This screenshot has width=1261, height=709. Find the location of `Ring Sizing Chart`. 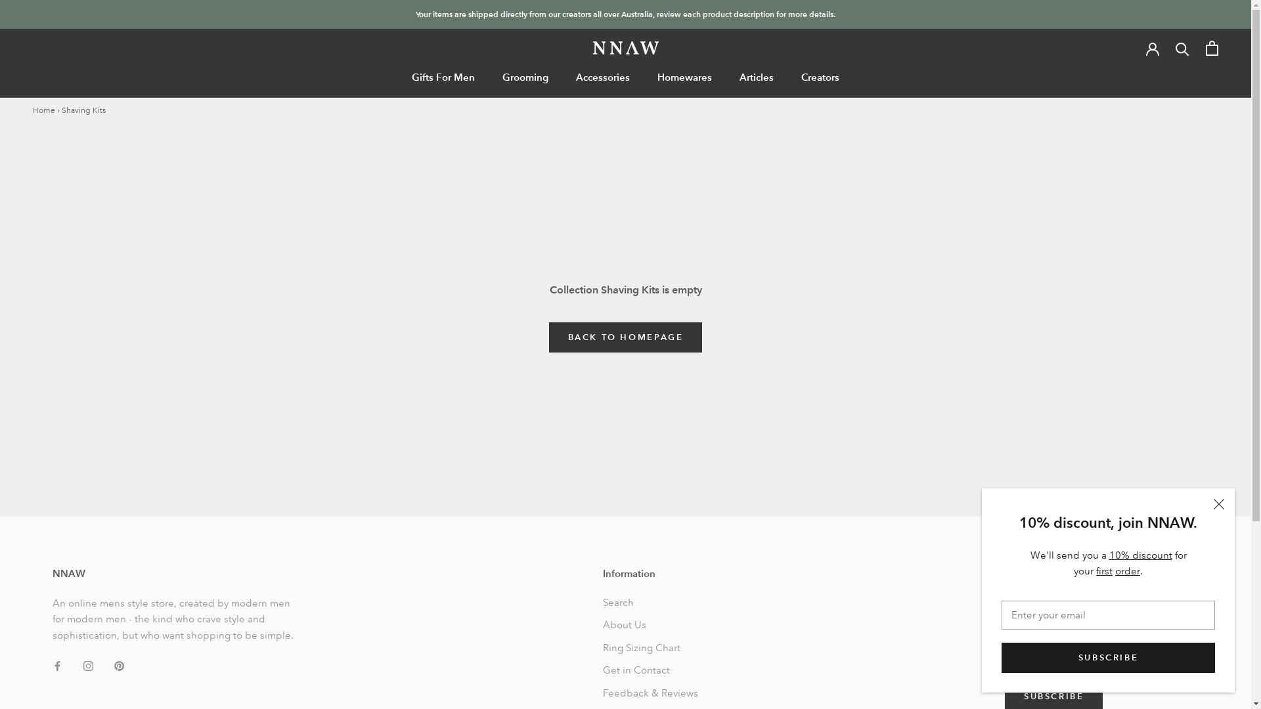

Ring Sizing Chart is located at coordinates (654, 649).